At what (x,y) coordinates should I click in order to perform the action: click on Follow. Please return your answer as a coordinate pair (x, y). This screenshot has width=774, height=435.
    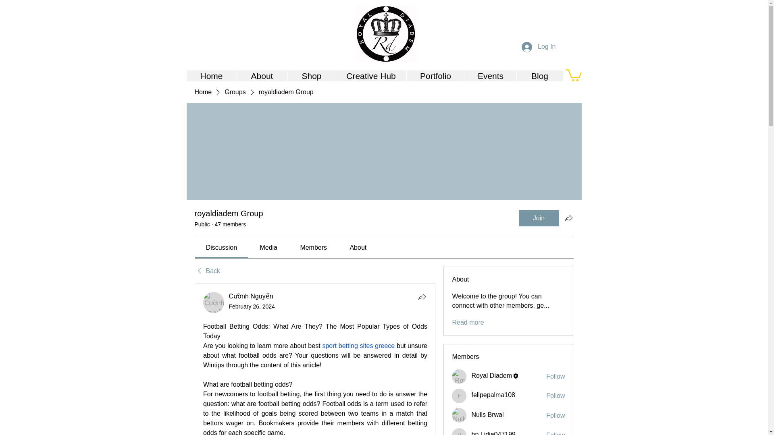
    Looking at the image, I should click on (556, 433).